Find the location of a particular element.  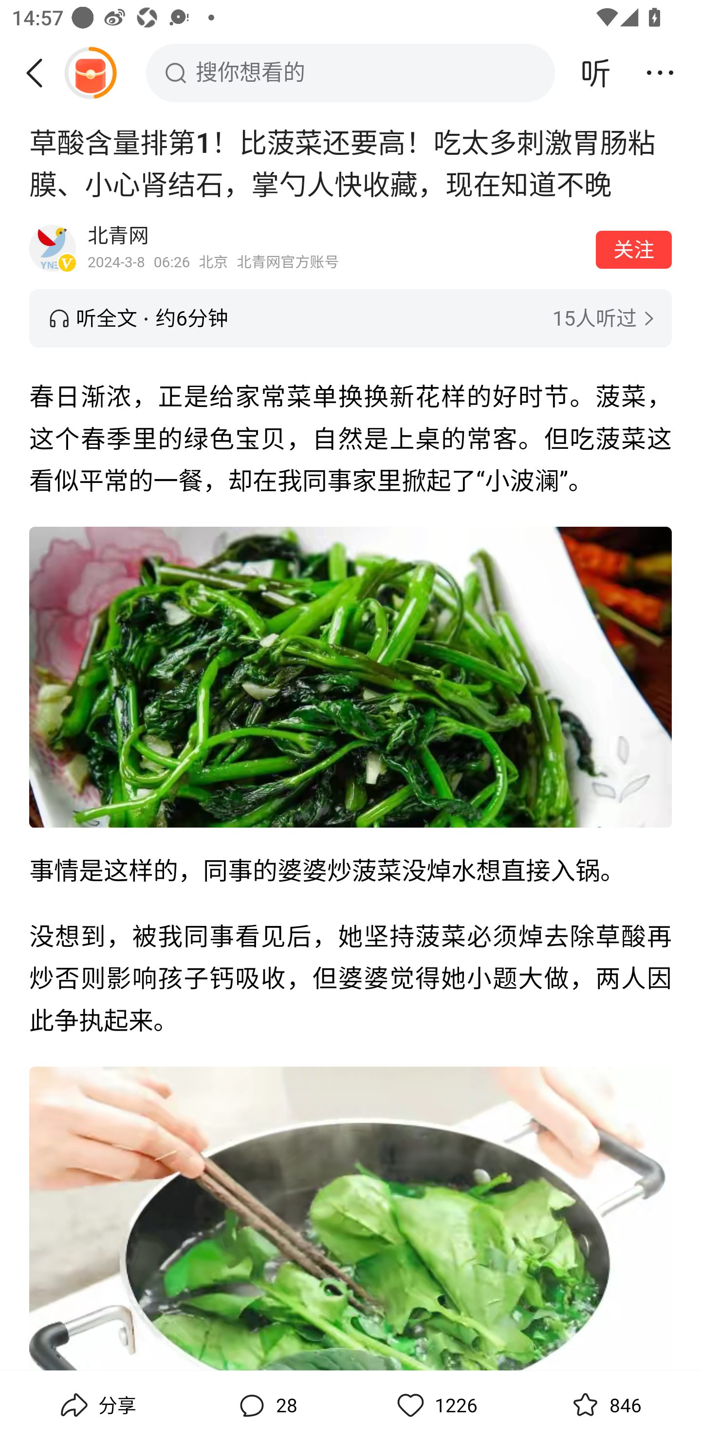

分享 is located at coordinates (96, 1405).